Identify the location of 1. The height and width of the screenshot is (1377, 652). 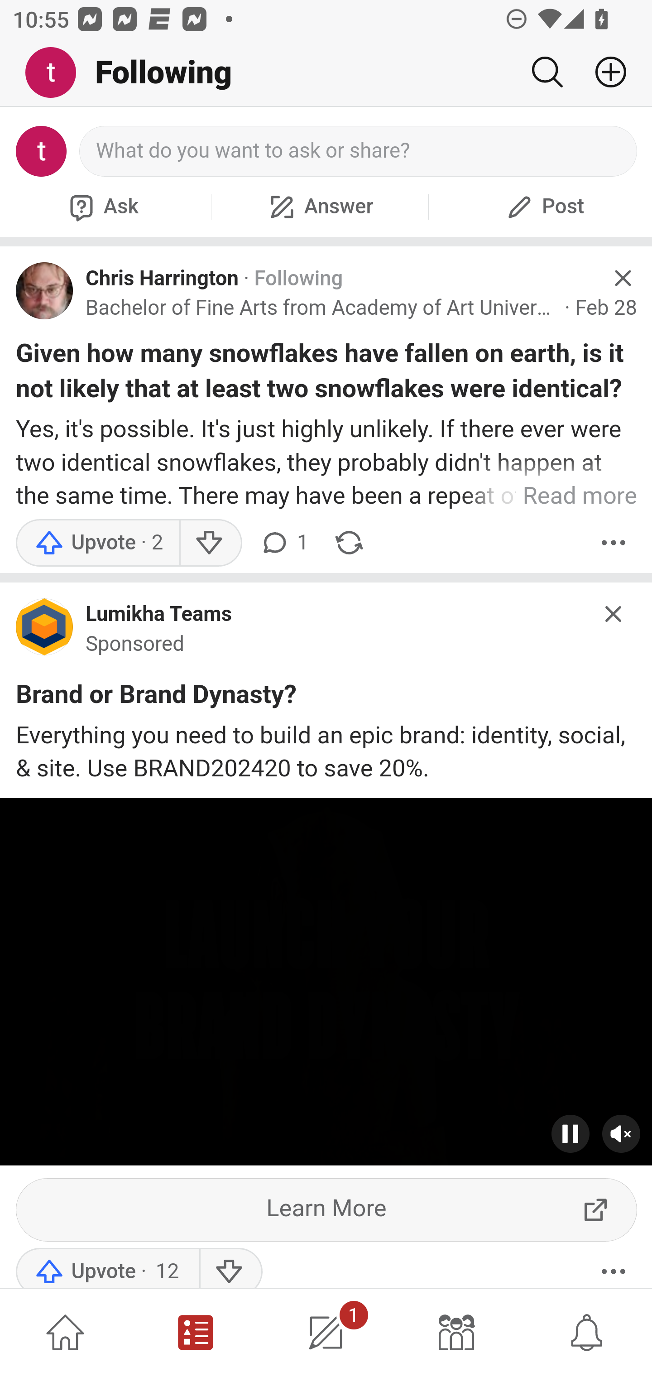
(326, 1333).